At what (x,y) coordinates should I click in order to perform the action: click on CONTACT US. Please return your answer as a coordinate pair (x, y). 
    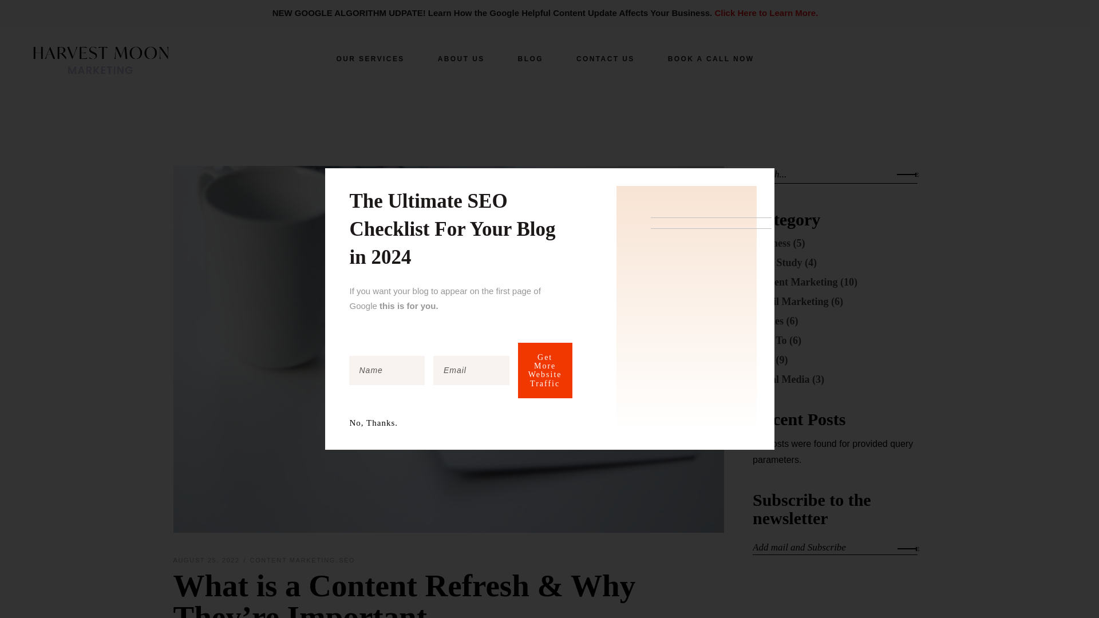
    Looking at the image, I should click on (606, 58).